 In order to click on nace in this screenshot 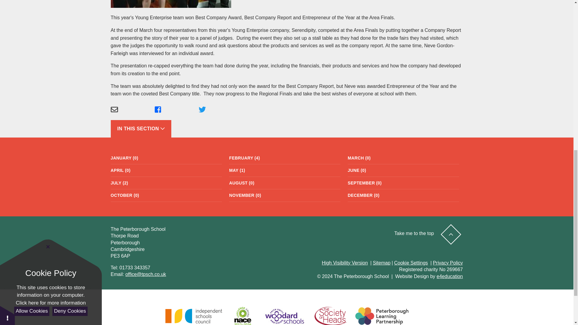, I will do `click(243, 314)`.